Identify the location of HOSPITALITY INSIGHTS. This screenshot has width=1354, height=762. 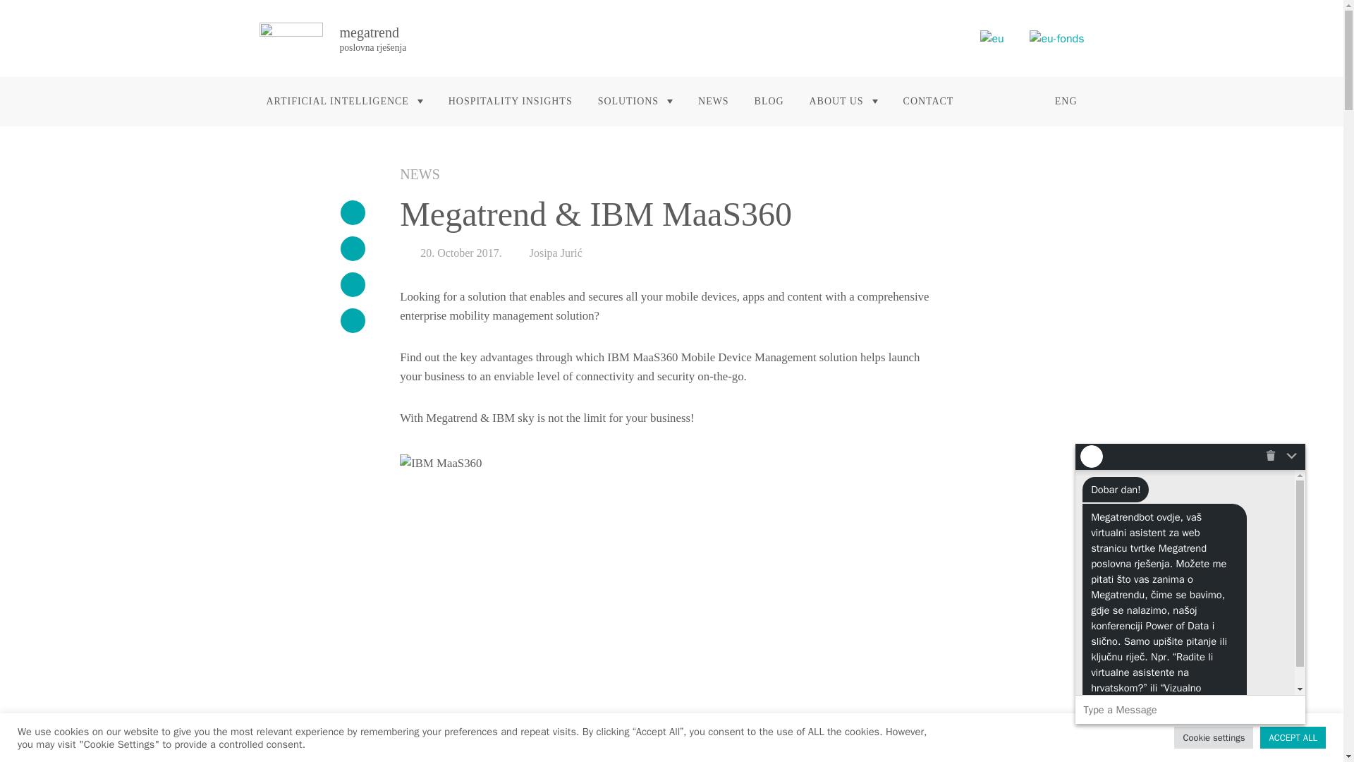
(510, 102).